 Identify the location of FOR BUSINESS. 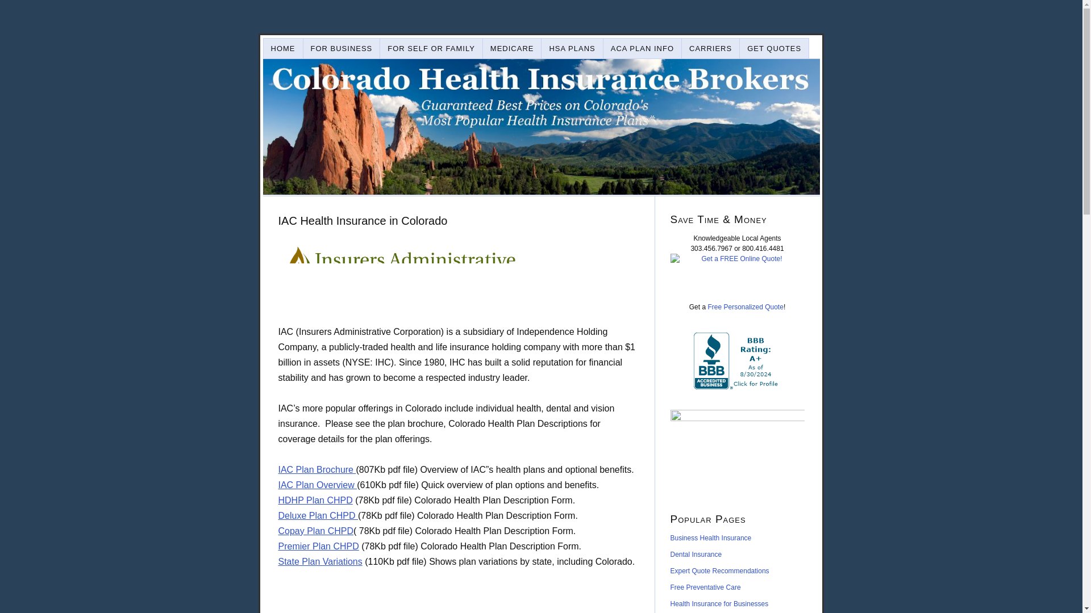
(342, 48).